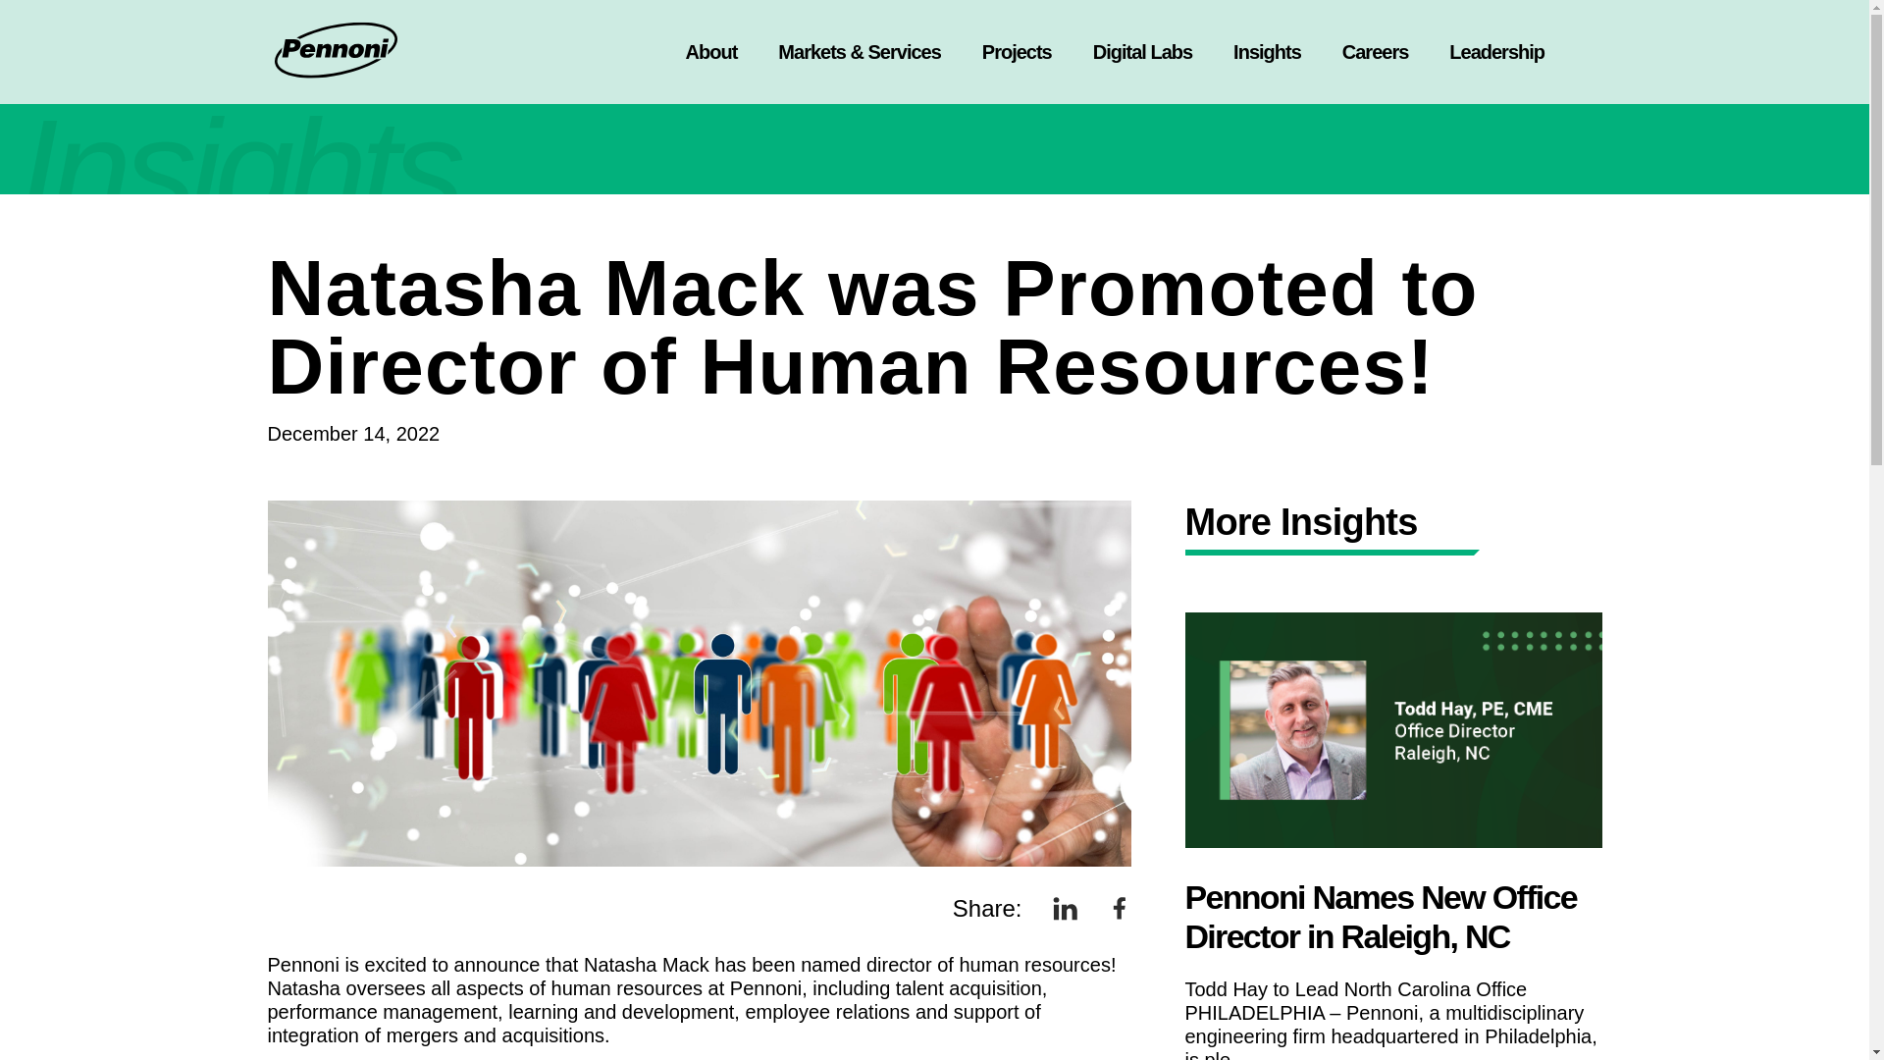 This screenshot has width=1884, height=1060. What do you see at coordinates (1268, 51) in the screenshot?
I see `Insights` at bounding box center [1268, 51].